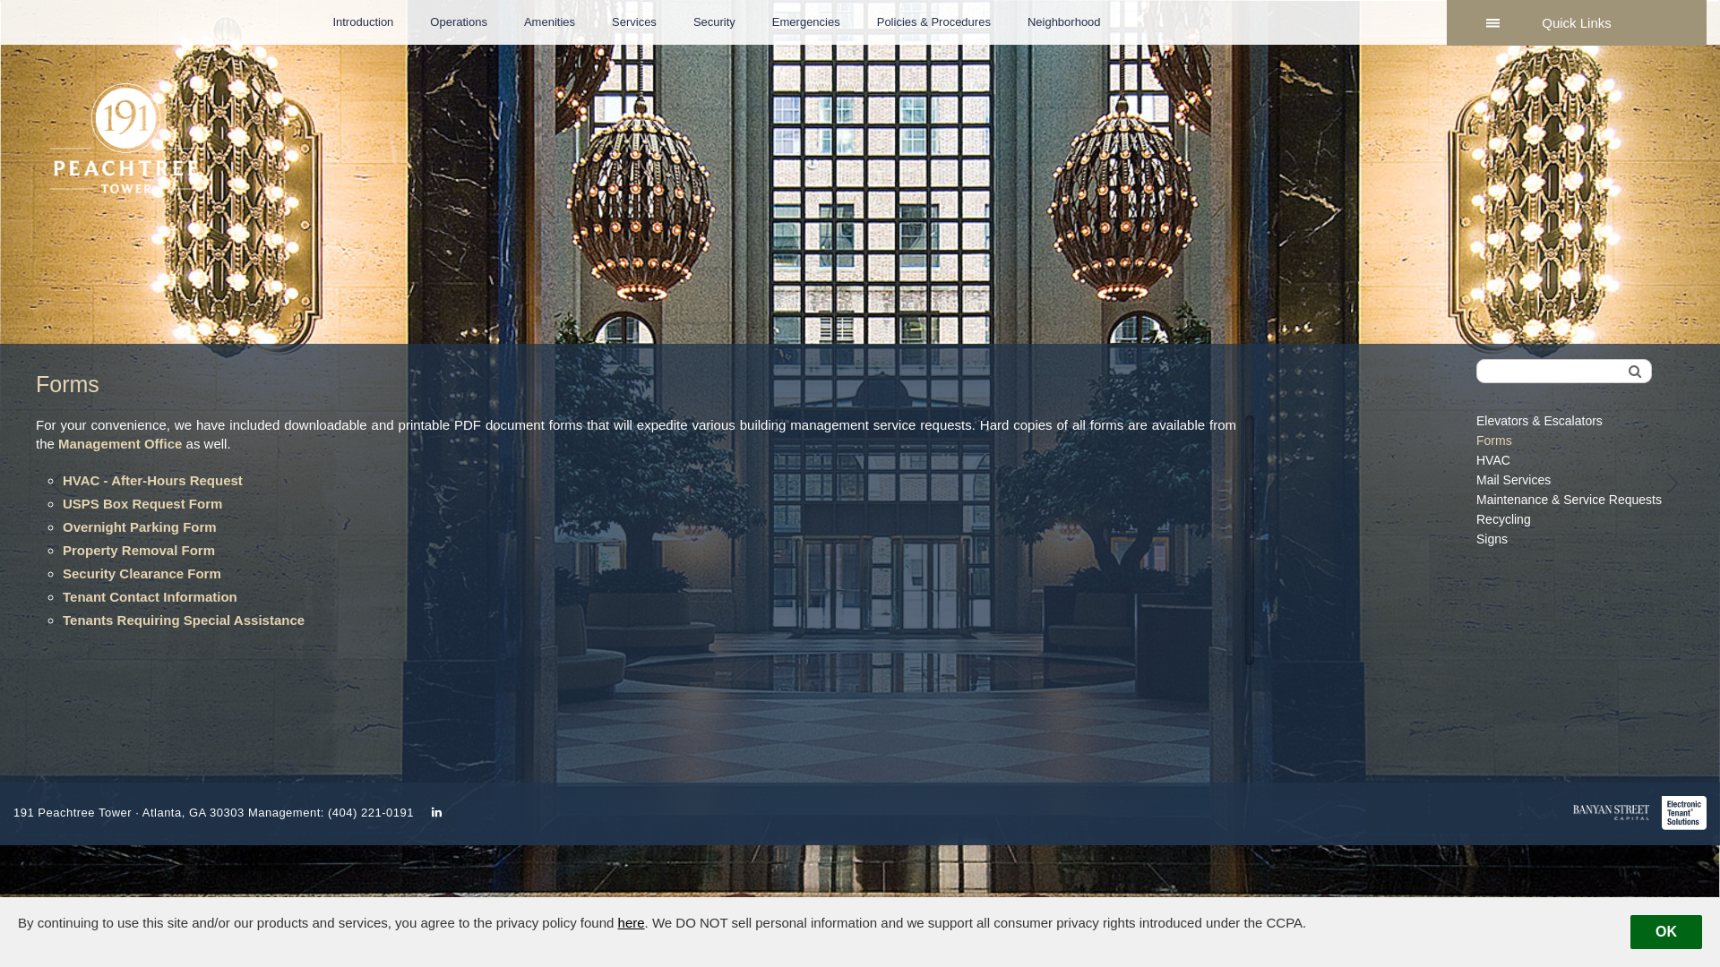 This screenshot has width=1720, height=967. I want to click on HVAC, so click(1569, 460).